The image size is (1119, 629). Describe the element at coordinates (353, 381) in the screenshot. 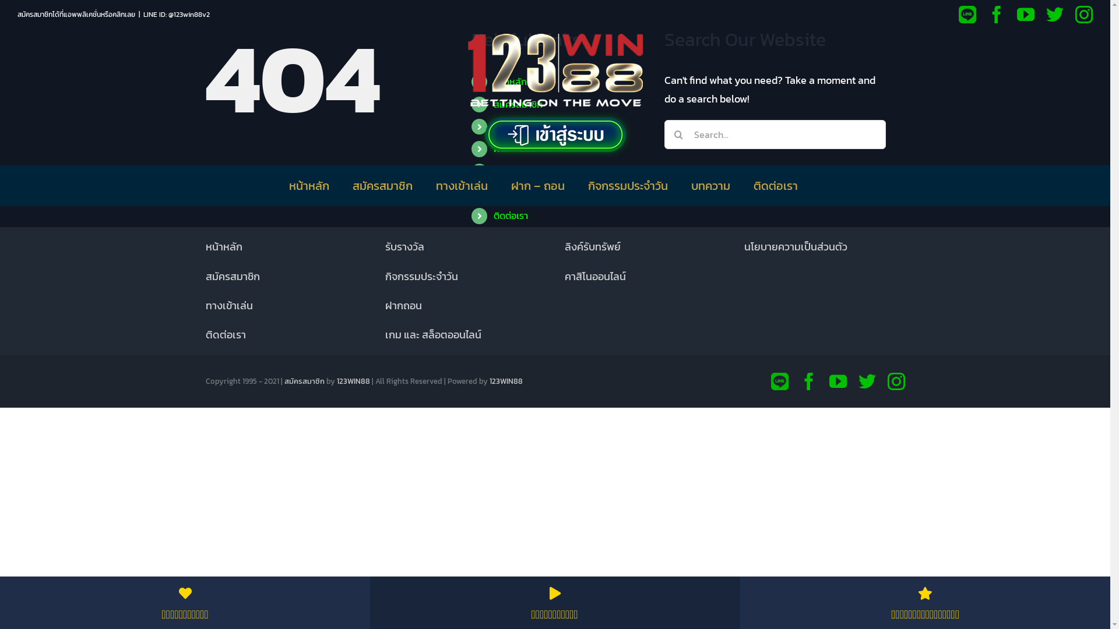

I see `123WIN88` at that location.